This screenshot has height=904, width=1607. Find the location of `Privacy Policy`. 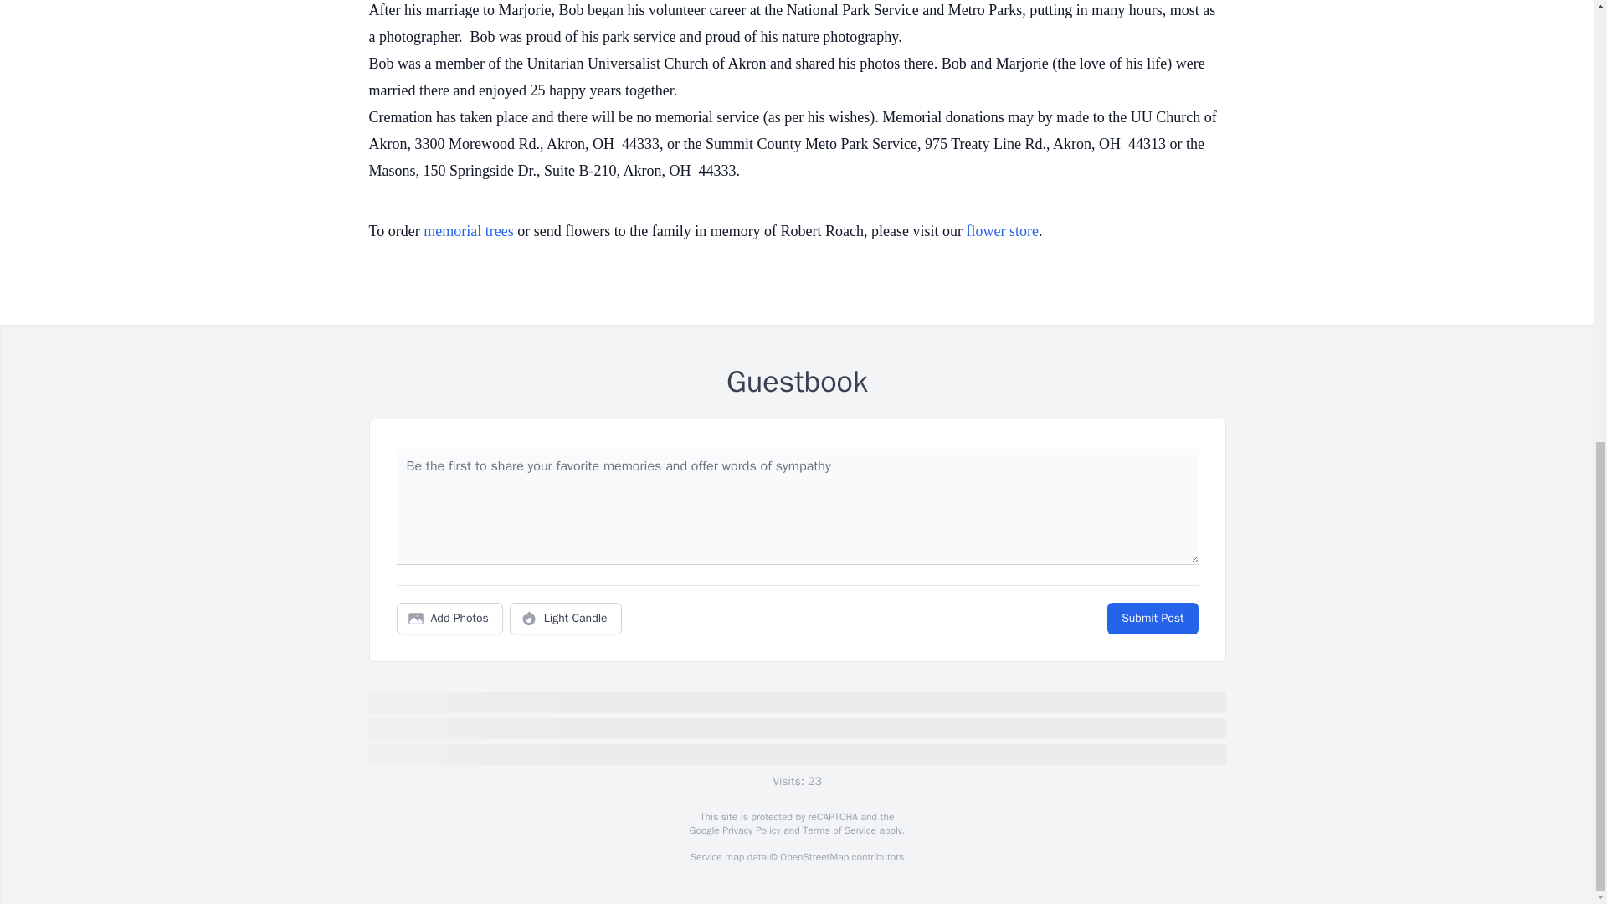

Privacy Policy is located at coordinates (750, 830).